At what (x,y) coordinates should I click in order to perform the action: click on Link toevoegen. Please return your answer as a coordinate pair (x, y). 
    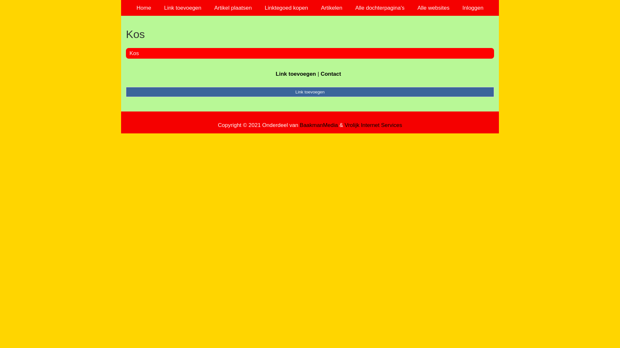
    Looking at the image, I should click on (296, 74).